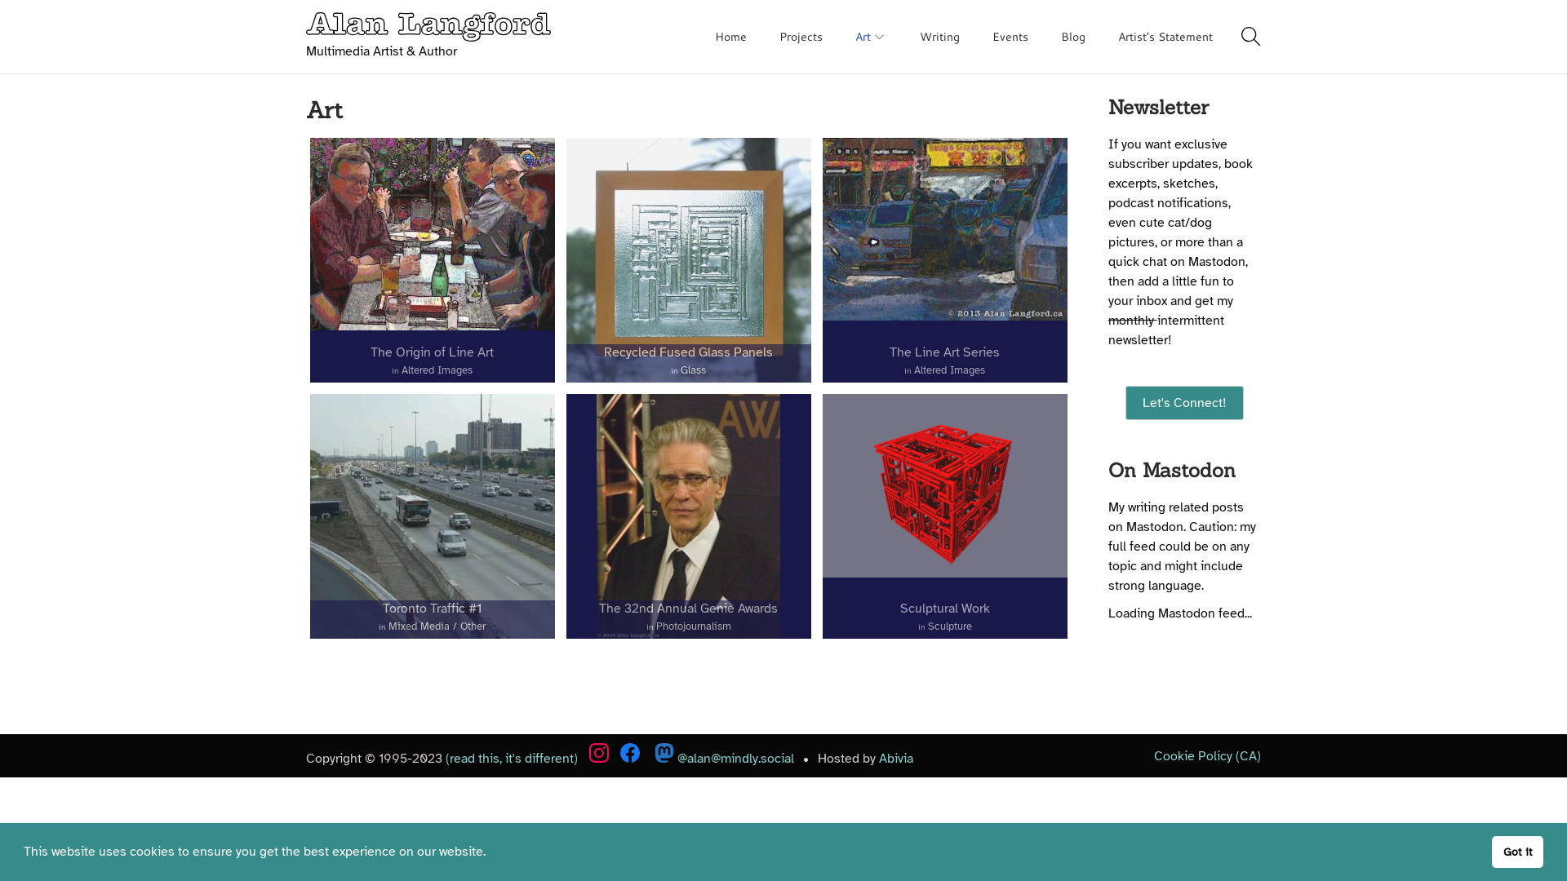 Image resolution: width=1567 pixels, height=881 pixels. What do you see at coordinates (896, 759) in the screenshot?
I see `Abivia` at bounding box center [896, 759].